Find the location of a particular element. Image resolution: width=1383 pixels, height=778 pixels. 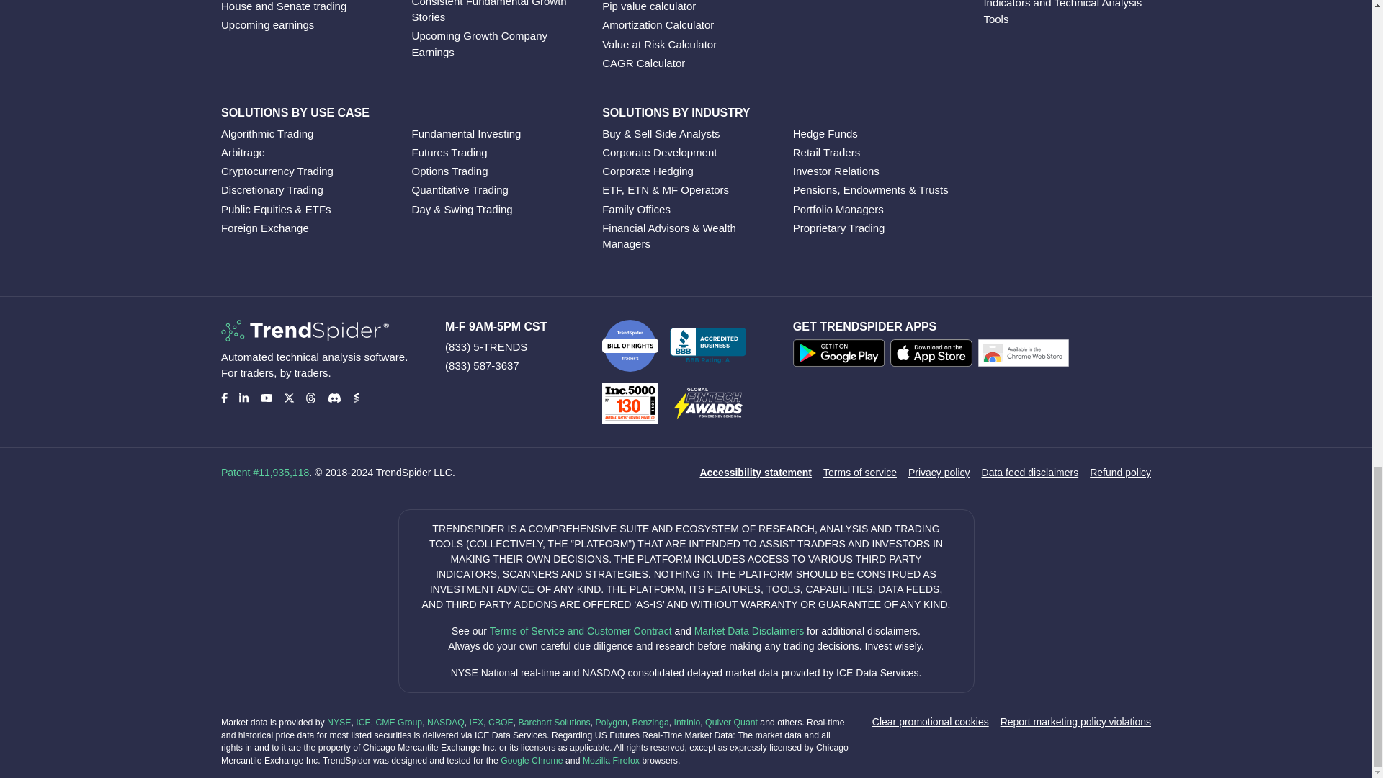

TrendSpider is located at coordinates (305, 330).